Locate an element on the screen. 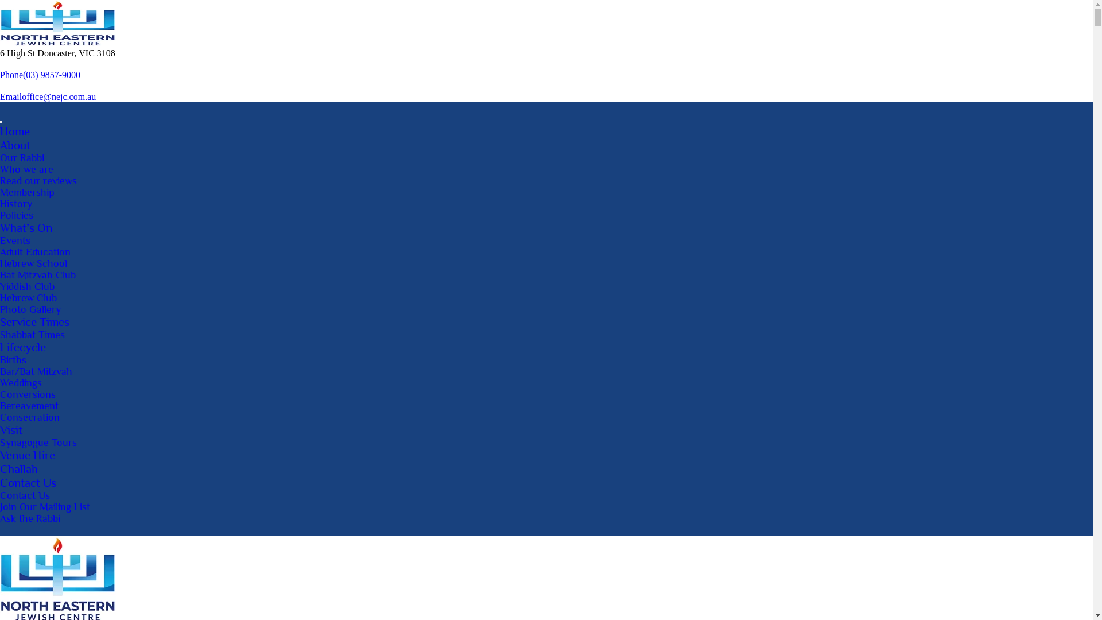  Lifecycle is located at coordinates (23, 347).